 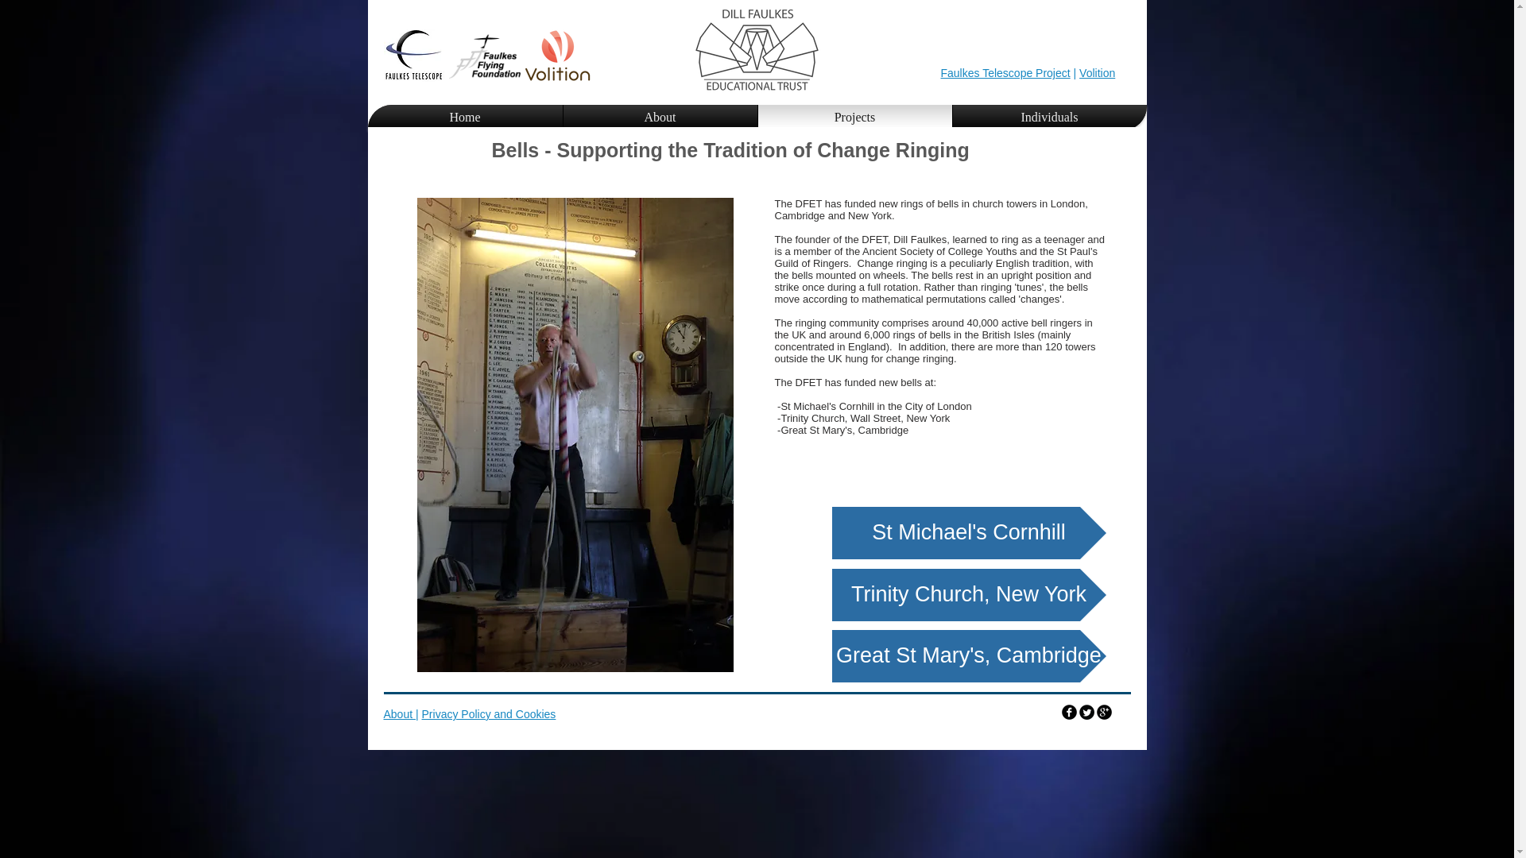 I want to click on Home, so click(x=464, y=118).